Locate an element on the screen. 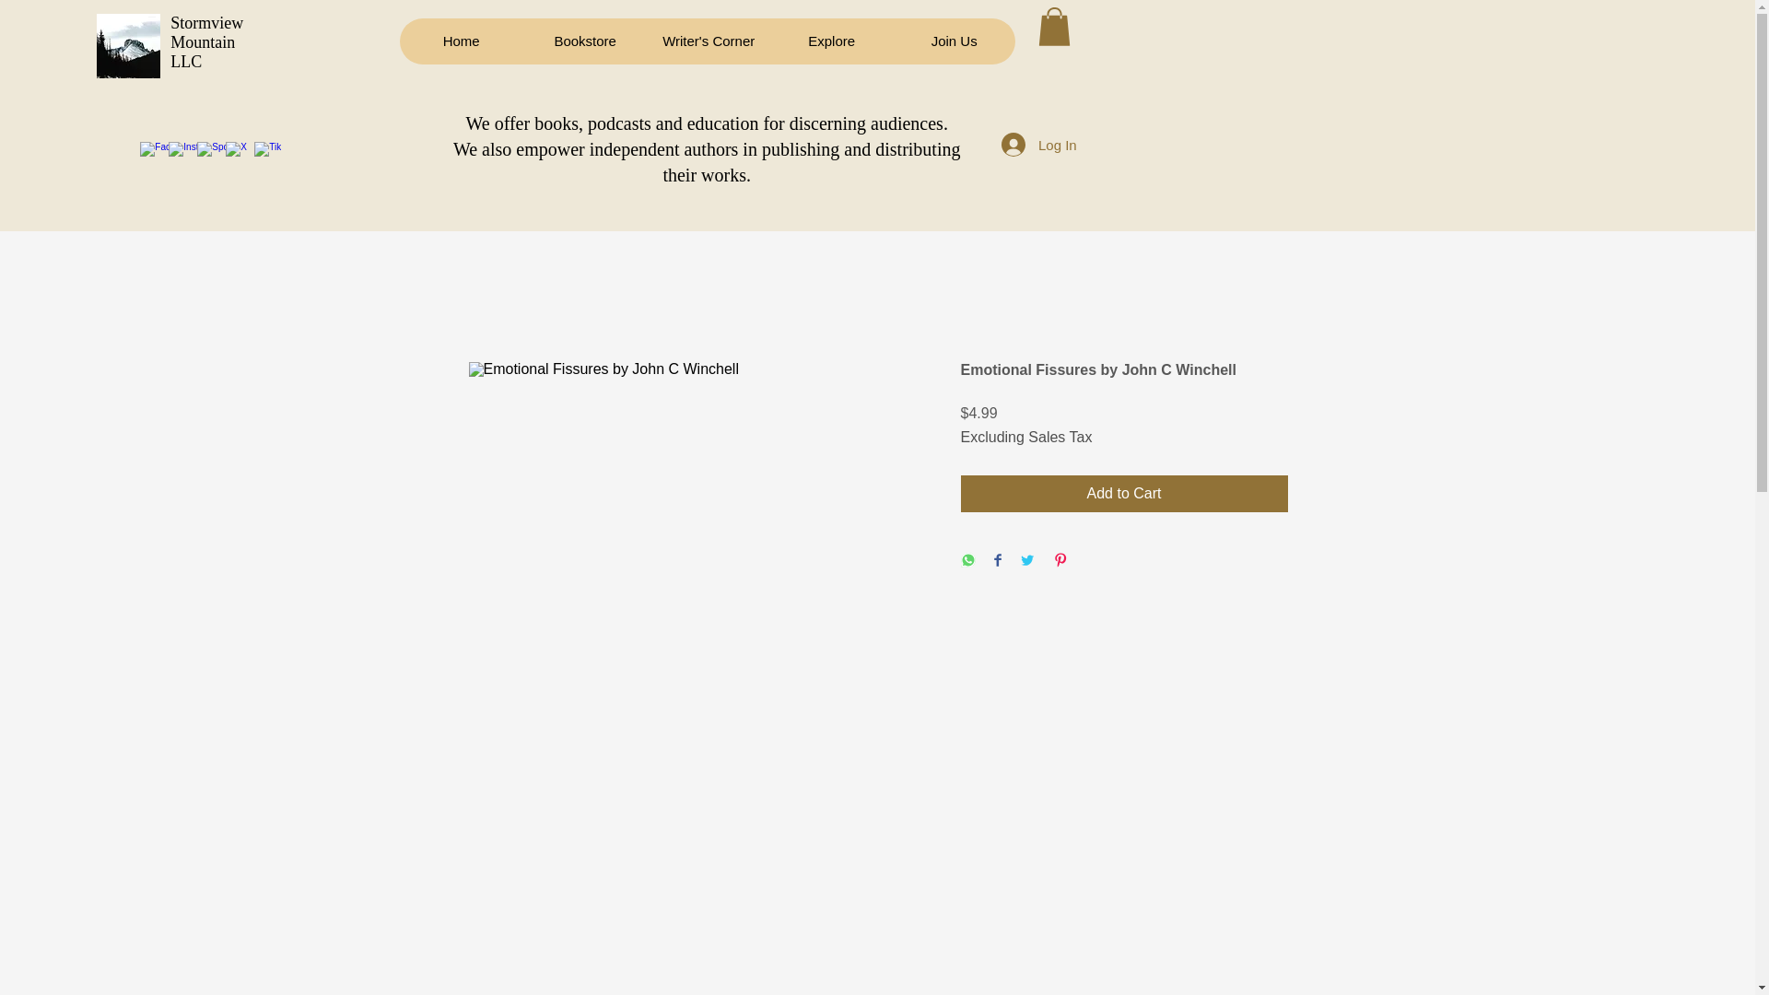 The width and height of the screenshot is (1769, 995). Log In is located at coordinates (1039, 145).